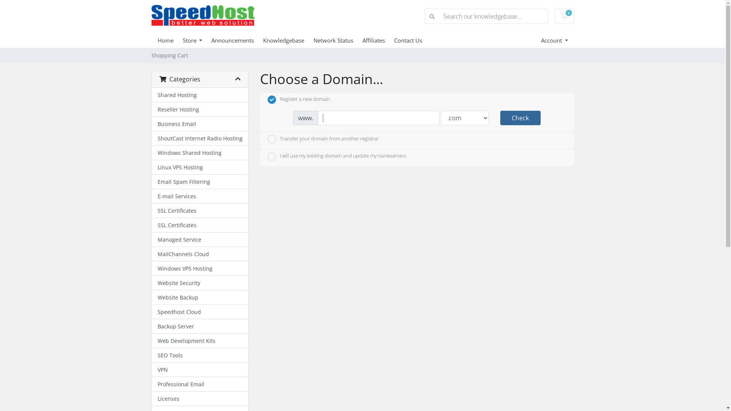  I want to click on Home, so click(170, 40).